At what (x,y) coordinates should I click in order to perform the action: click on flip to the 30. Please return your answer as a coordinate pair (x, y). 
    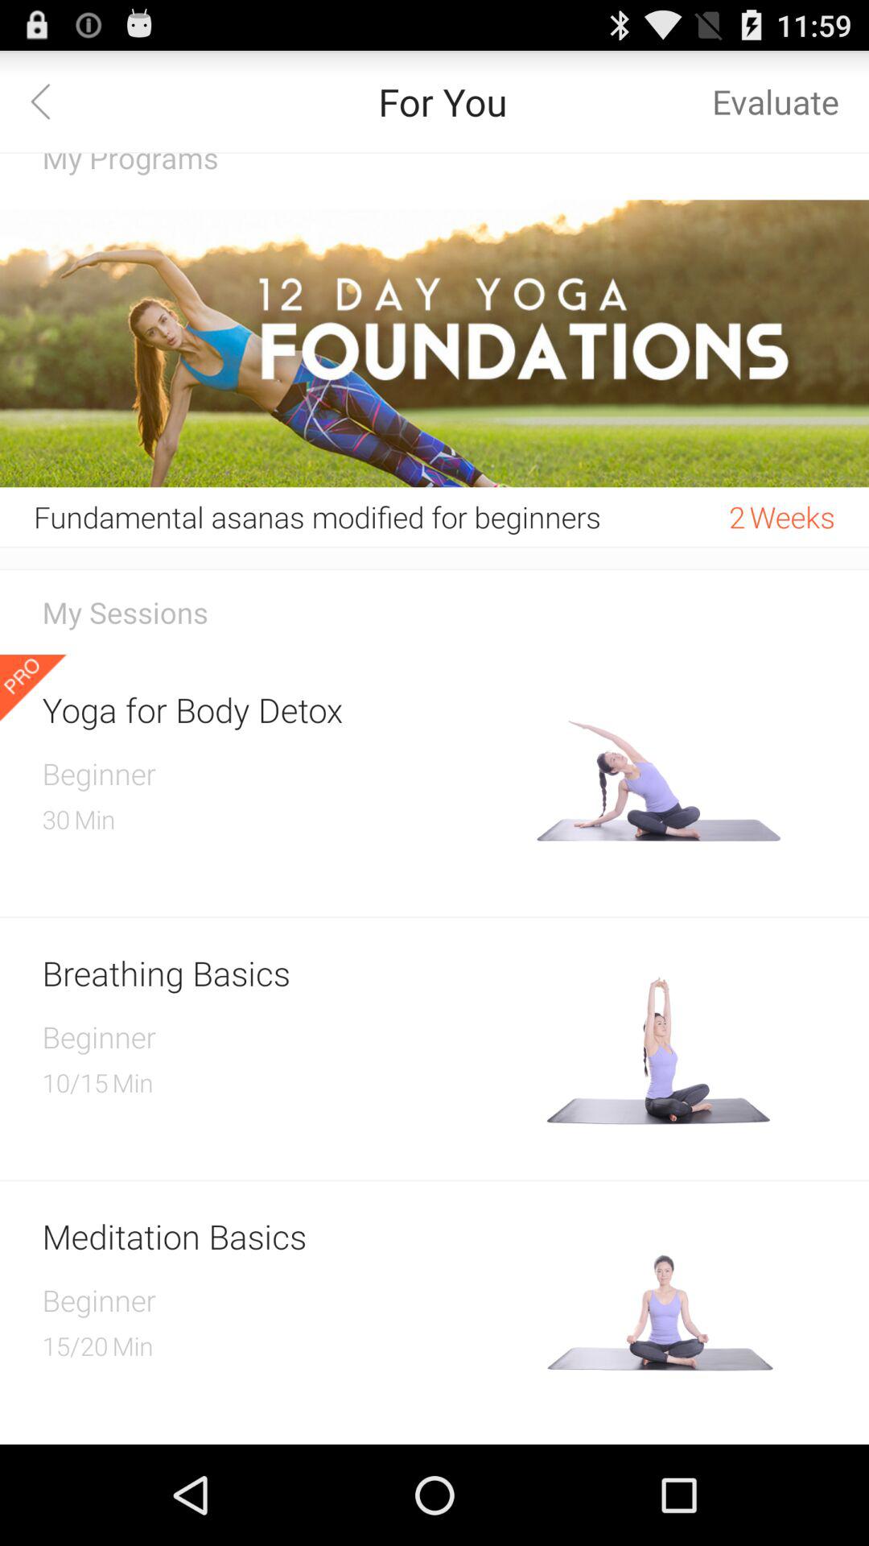
    Looking at the image, I should click on (56, 819).